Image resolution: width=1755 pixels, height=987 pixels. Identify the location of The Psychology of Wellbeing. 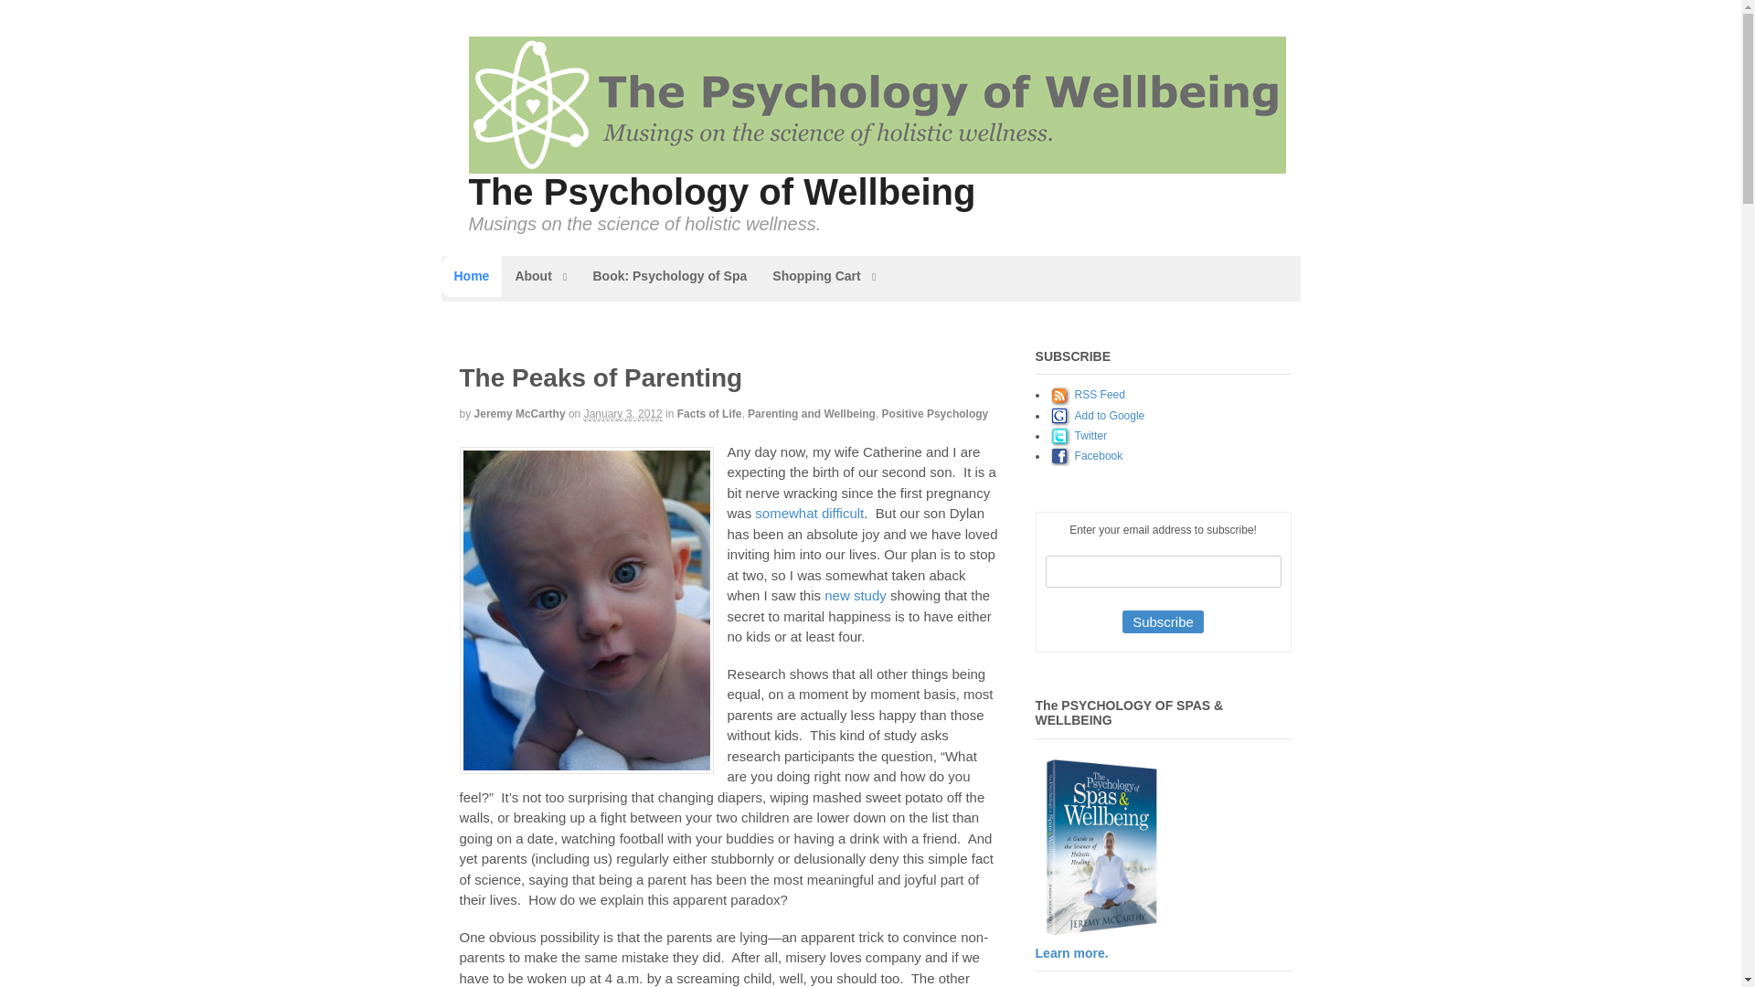
(722, 192).